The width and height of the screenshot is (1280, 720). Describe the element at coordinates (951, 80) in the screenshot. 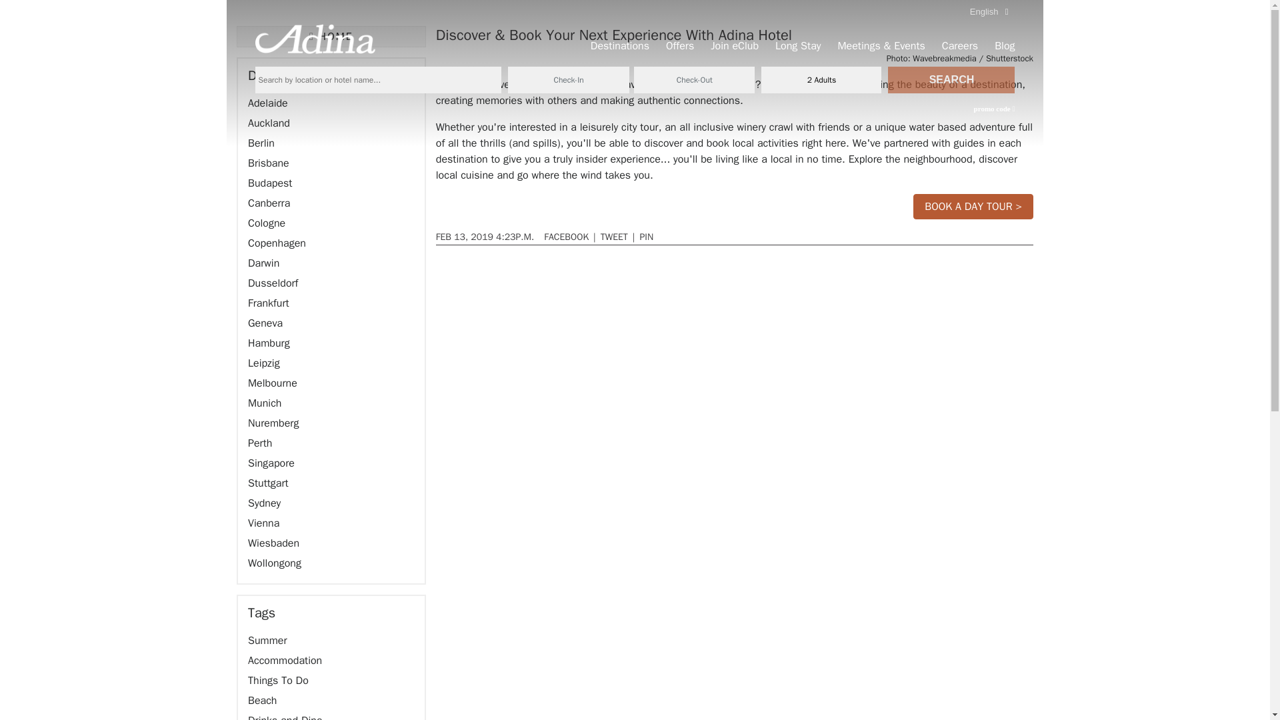

I see `SEARCH` at that location.